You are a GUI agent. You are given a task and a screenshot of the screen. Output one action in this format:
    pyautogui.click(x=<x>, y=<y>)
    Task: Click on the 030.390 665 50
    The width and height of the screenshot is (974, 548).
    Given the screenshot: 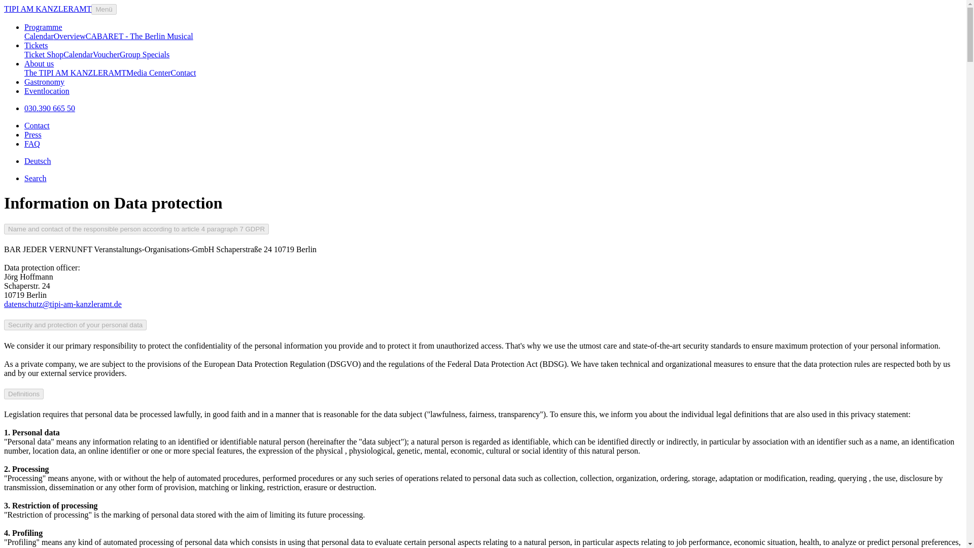 What is the action you would take?
    pyautogui.click(x=50, y=109)
    